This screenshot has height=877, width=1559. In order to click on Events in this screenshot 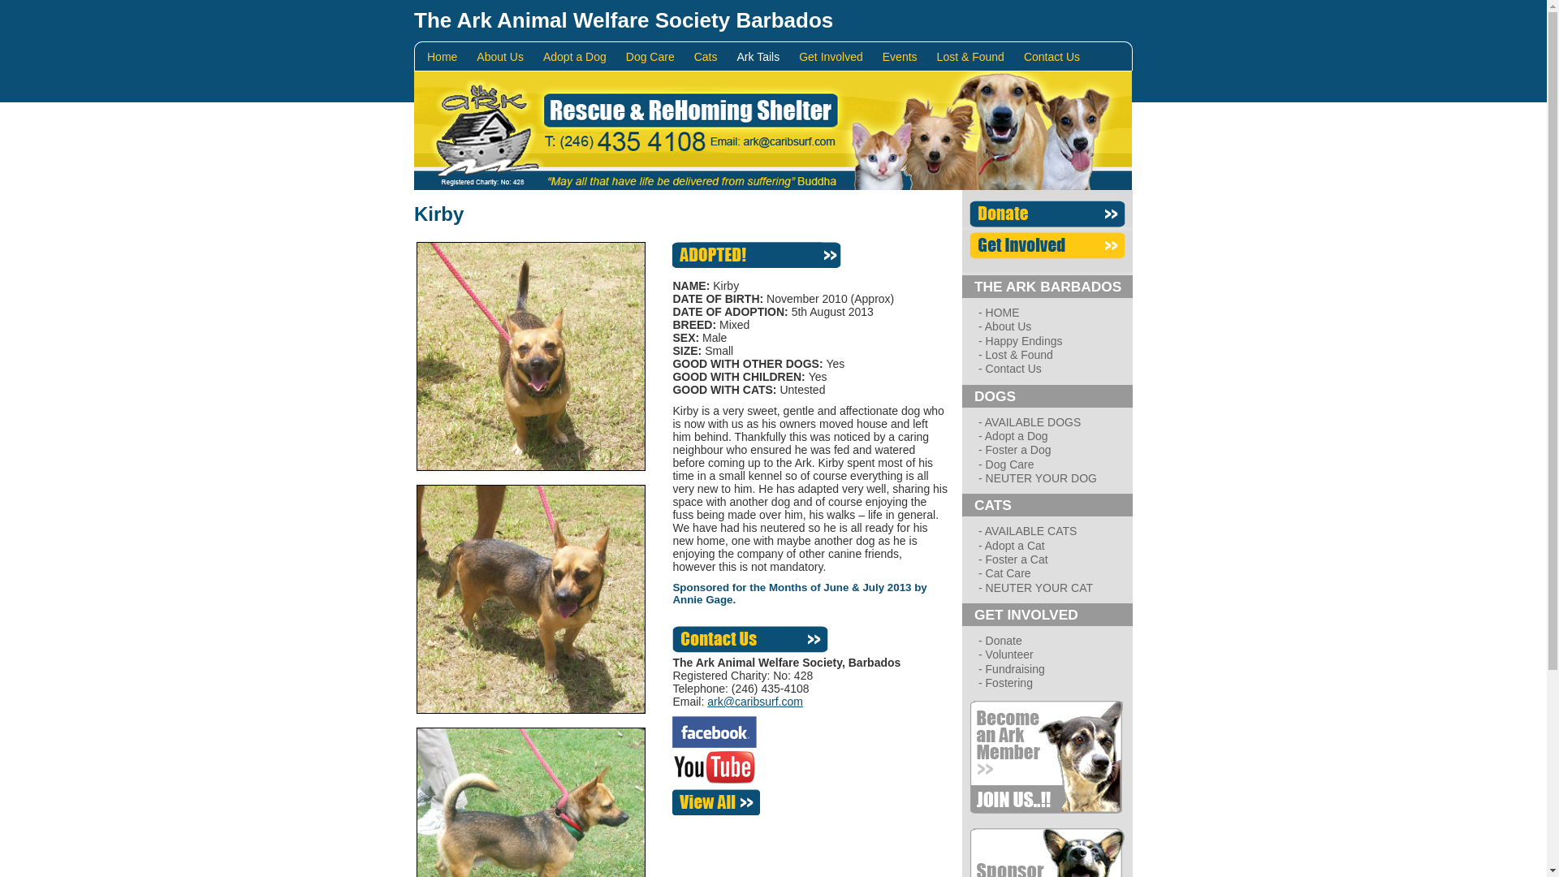, I will do `click(905, 57)`.